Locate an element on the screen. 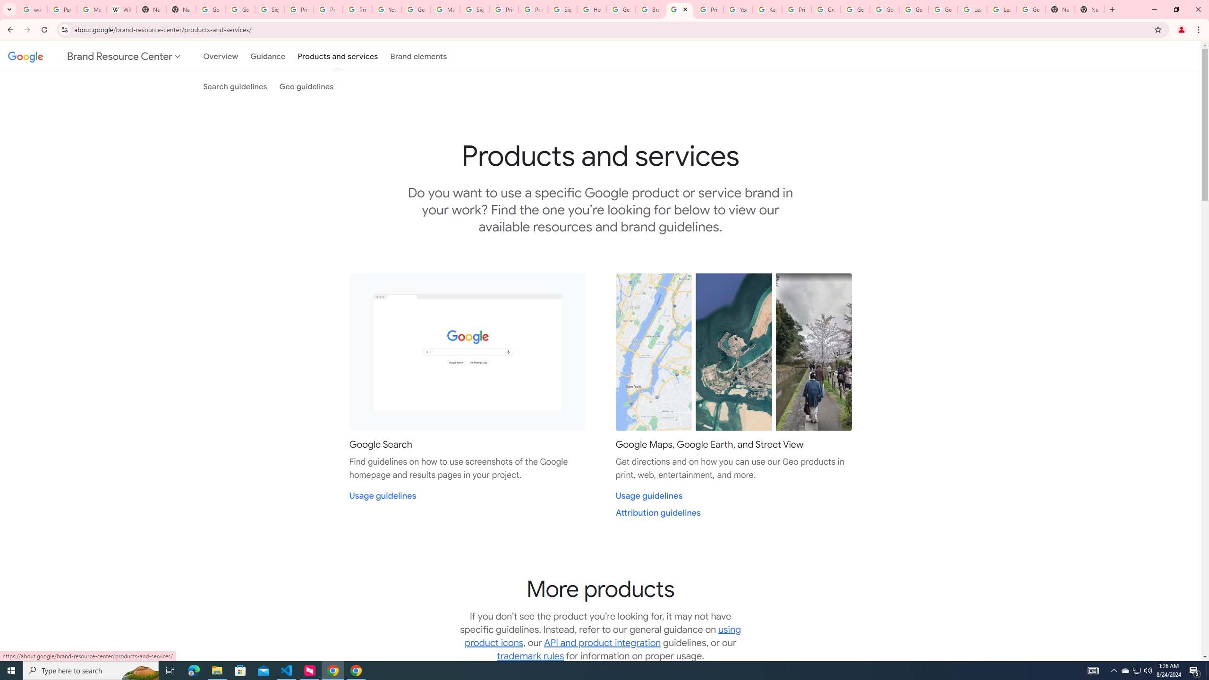 Image resolution: width=1209 pixels, height=680 pixels. New Tab is located at coordinates (1060, 9).